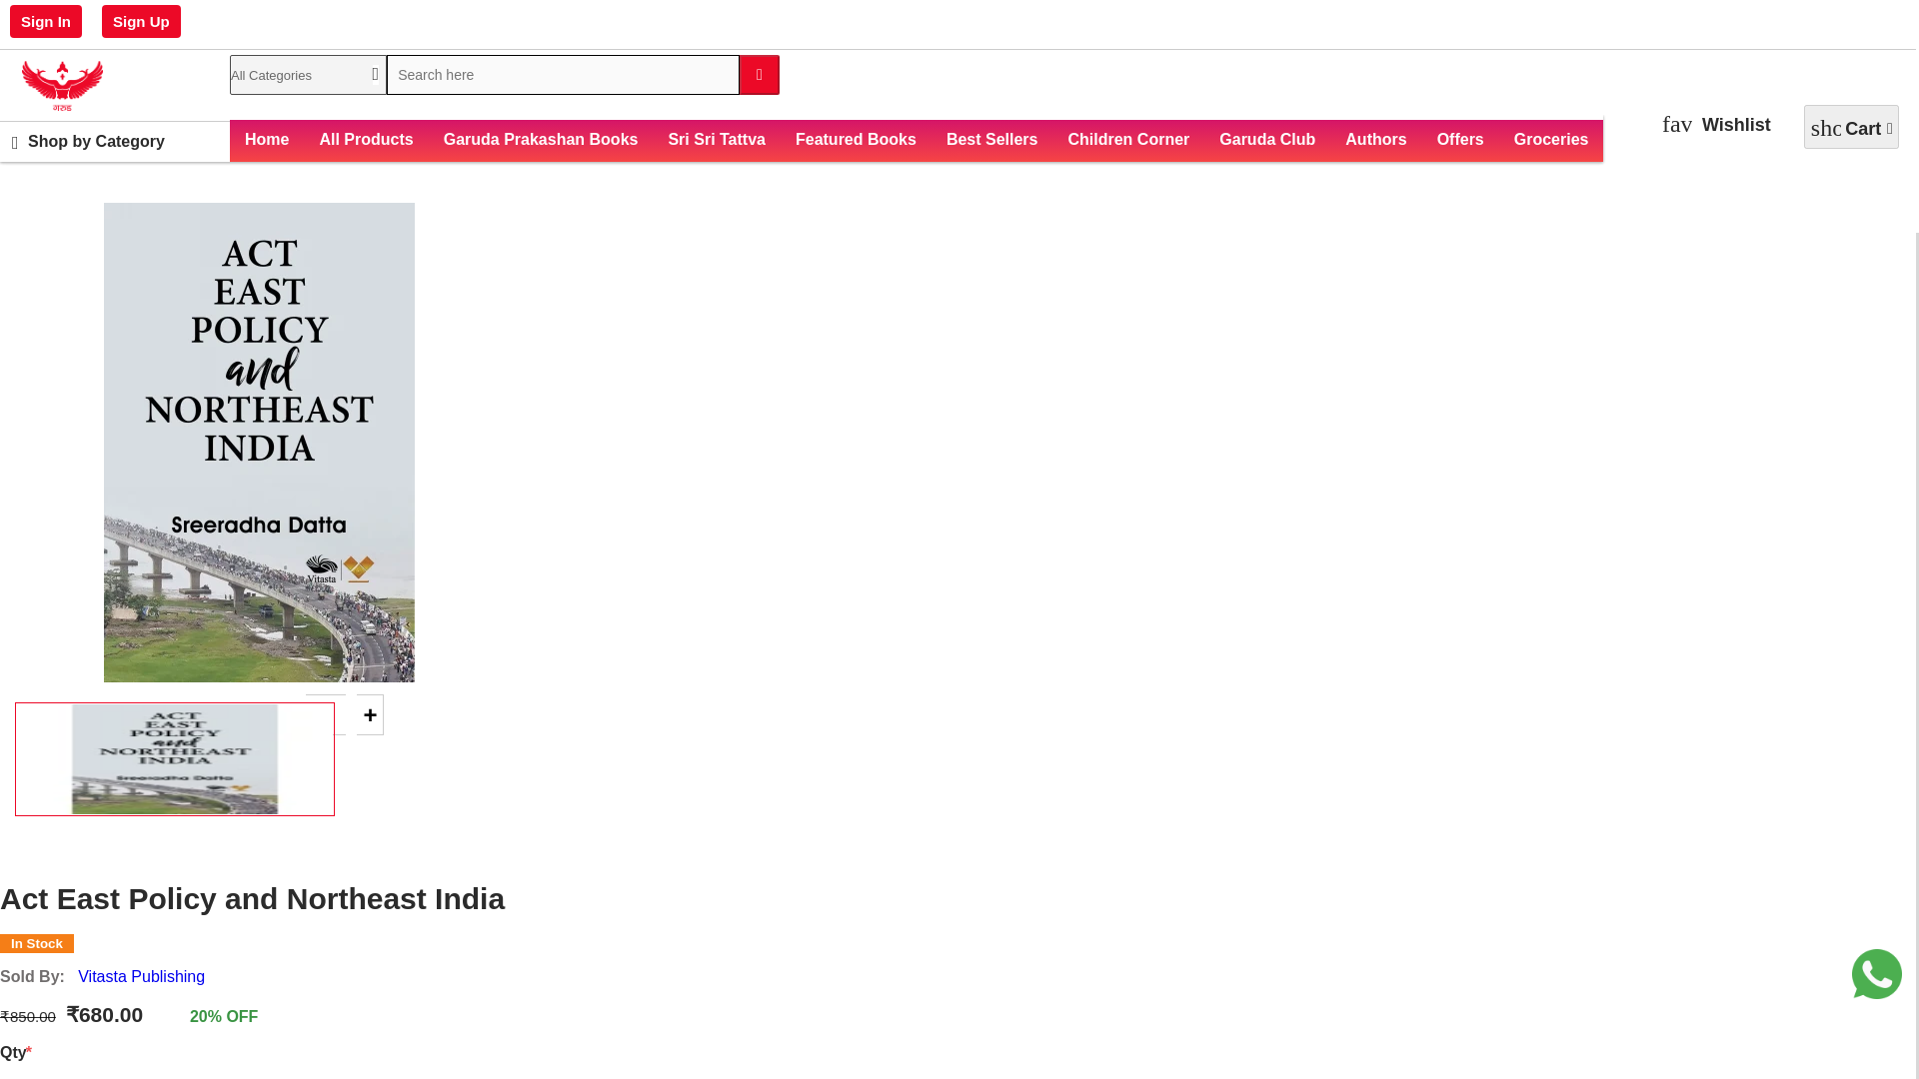 The width and height of the screenshot is (1919, 1079). I want to click on Authors, so click(1375, 139).